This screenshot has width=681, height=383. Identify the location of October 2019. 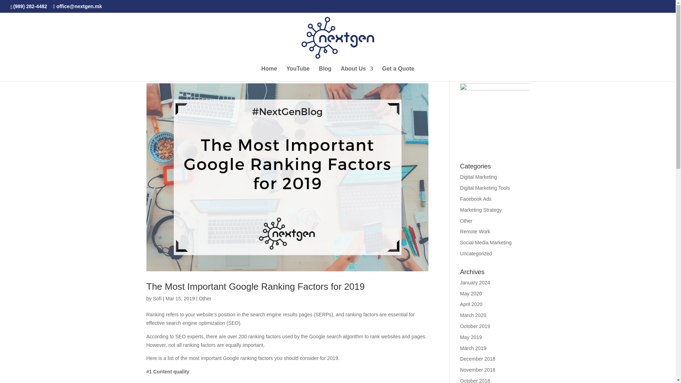
(475, 326).